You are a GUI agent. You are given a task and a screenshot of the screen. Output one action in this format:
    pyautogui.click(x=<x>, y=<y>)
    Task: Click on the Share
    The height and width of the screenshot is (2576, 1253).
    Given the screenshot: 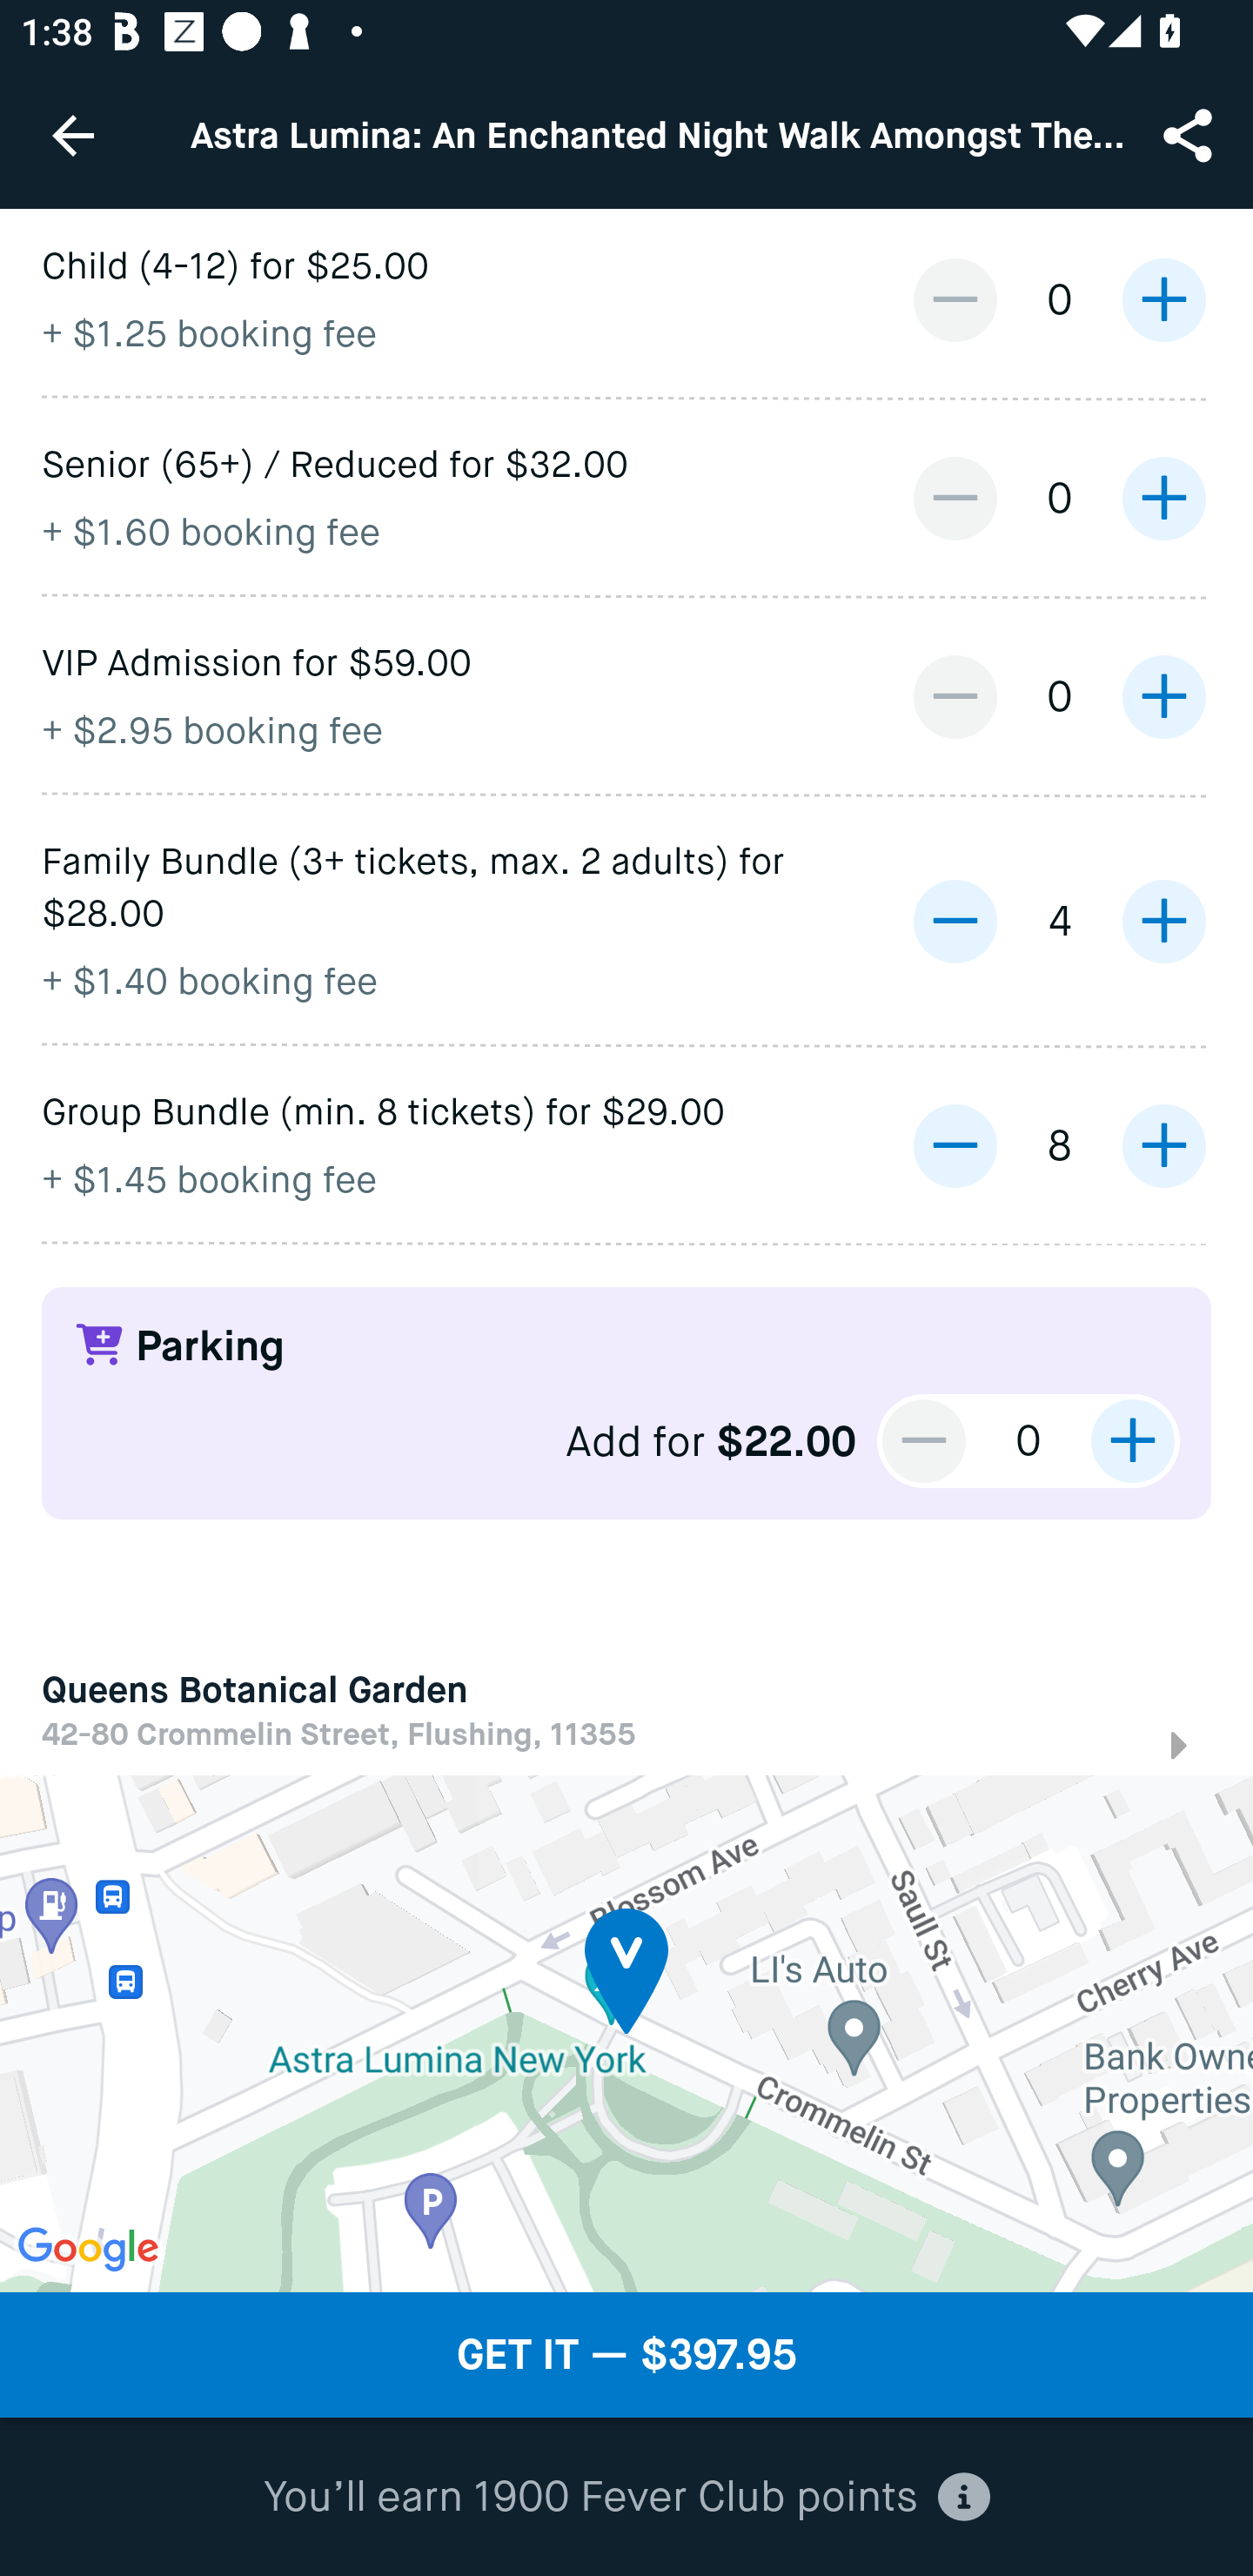 What is the action you would take?
    pyautogui.click(x=1190, y=134)
    